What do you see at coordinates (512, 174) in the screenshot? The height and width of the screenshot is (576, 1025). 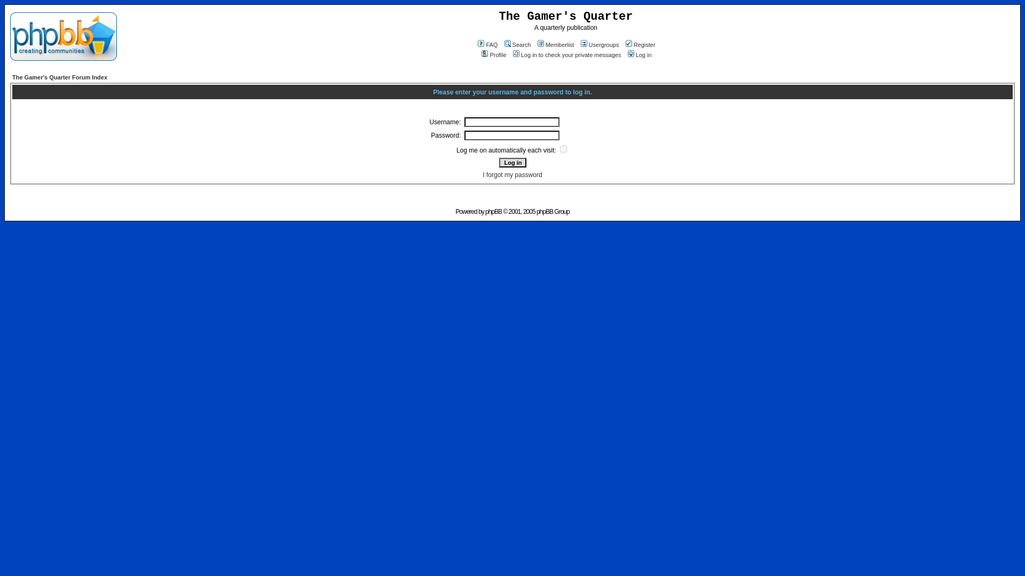 I see `I forgot my password` at bounding box center [512, 174].